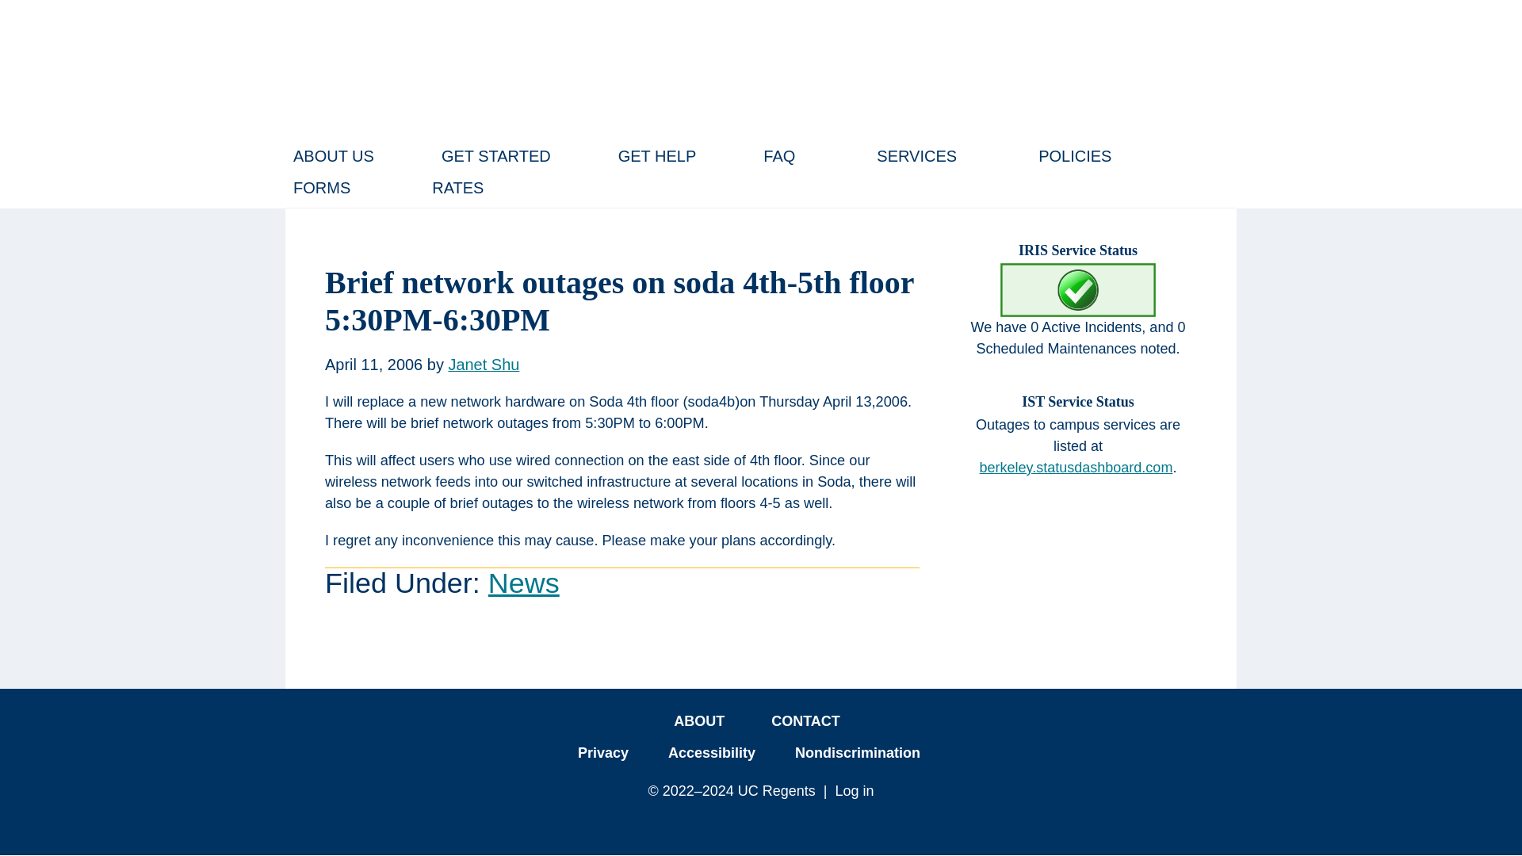 The height and width of the screenshot is (856, 1522). What do you see at coordinates (319, 70) in the screenshot?
I see `Homepage` at bounding box center [319, 70].